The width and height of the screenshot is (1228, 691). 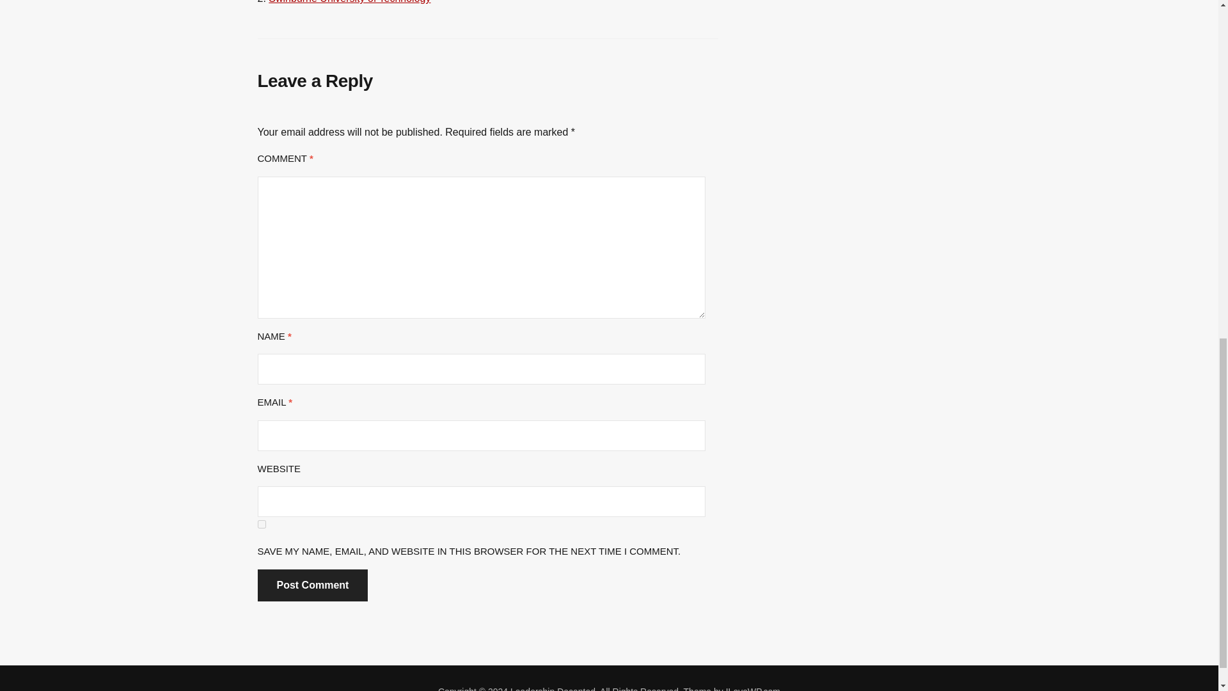 I want to click on Swinburne University of Technology, so click(x=349, y=2).